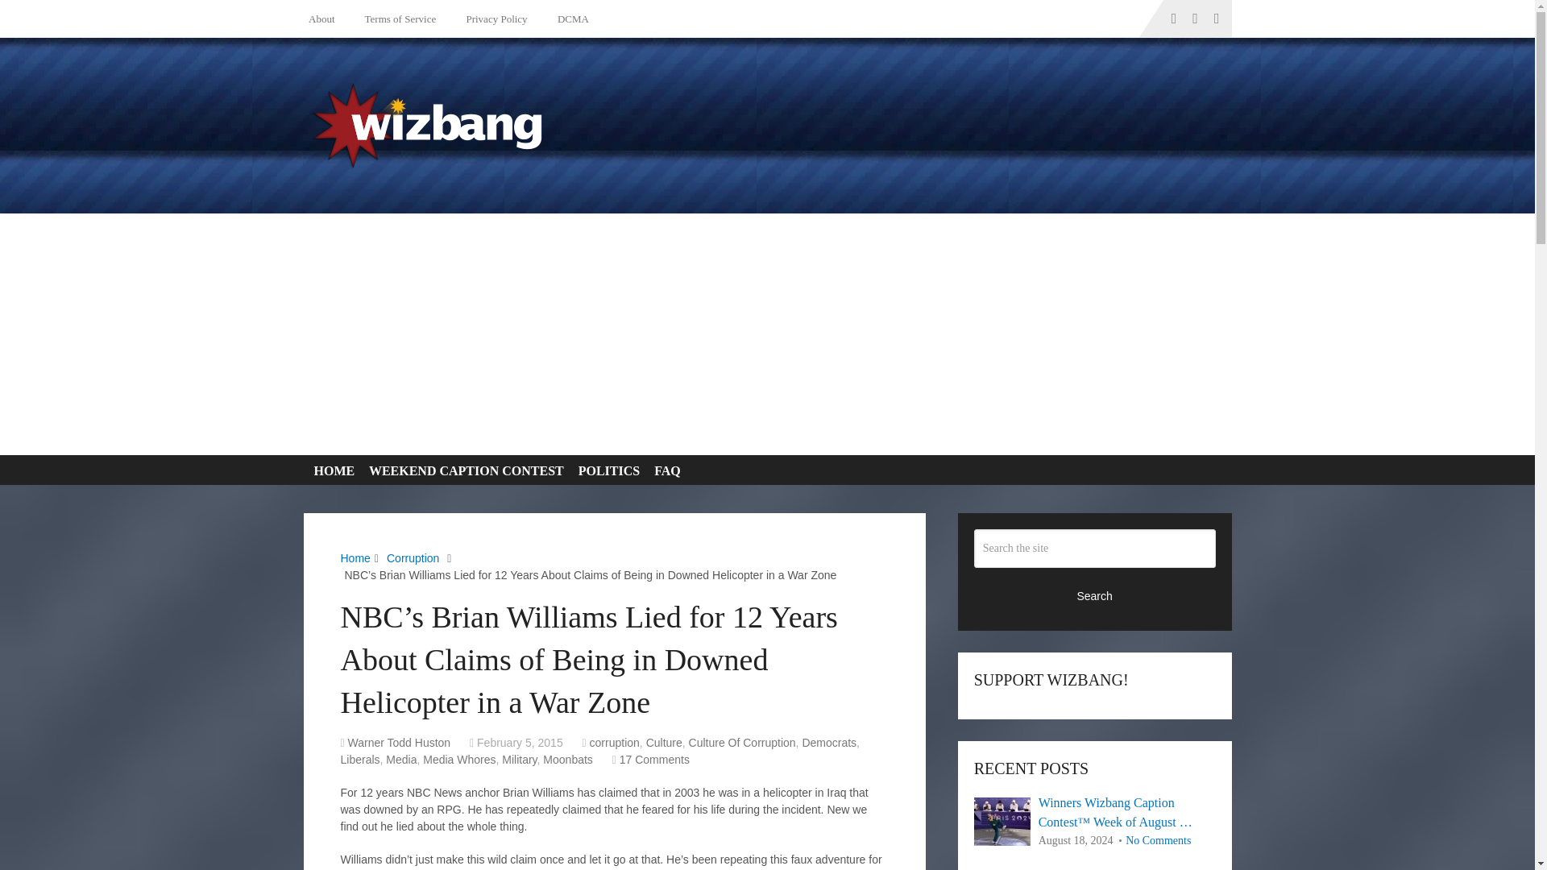 Image resolution: width=1547 pixels, height=870 pixels. What do you see at coordinates (493, 19) in the screenshot?
I see `Privacy Policy` at bounding box center [493, 19].